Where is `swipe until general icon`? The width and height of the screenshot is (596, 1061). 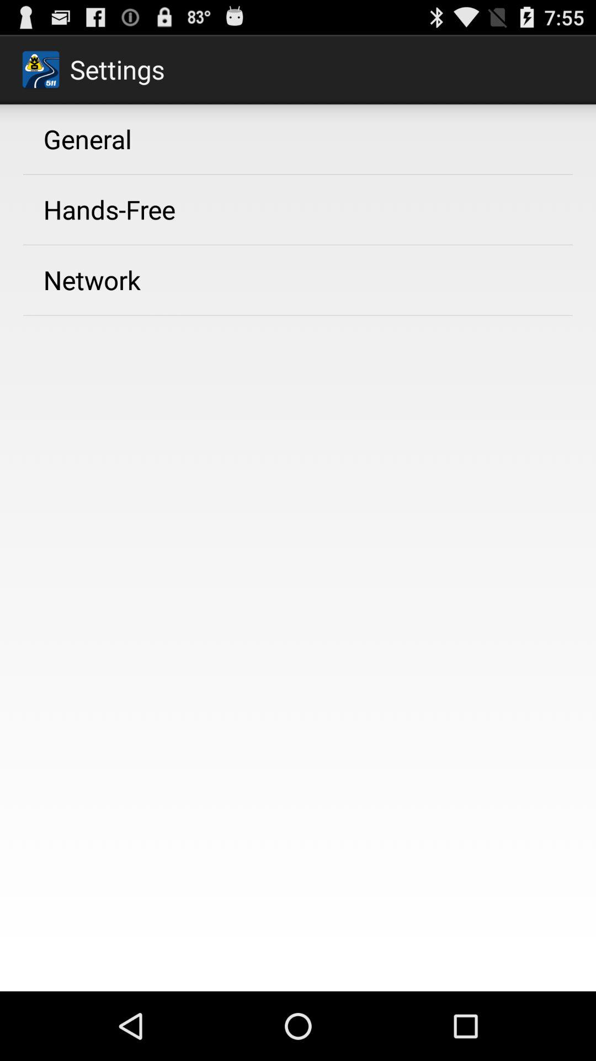 swipe until general icon is located at coordinates (87, 139).